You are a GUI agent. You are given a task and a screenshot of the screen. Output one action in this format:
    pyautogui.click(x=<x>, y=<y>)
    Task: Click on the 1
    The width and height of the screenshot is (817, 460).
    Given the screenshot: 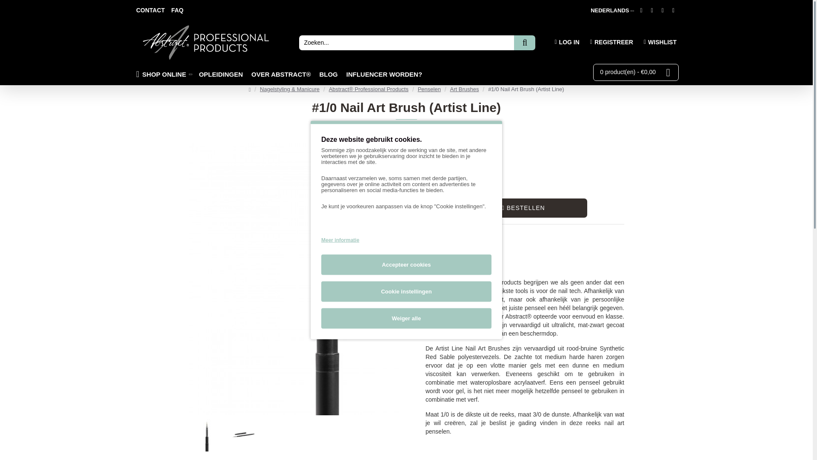 What is the action you would take?
    pyautogui.click(x=438, y=208)
    